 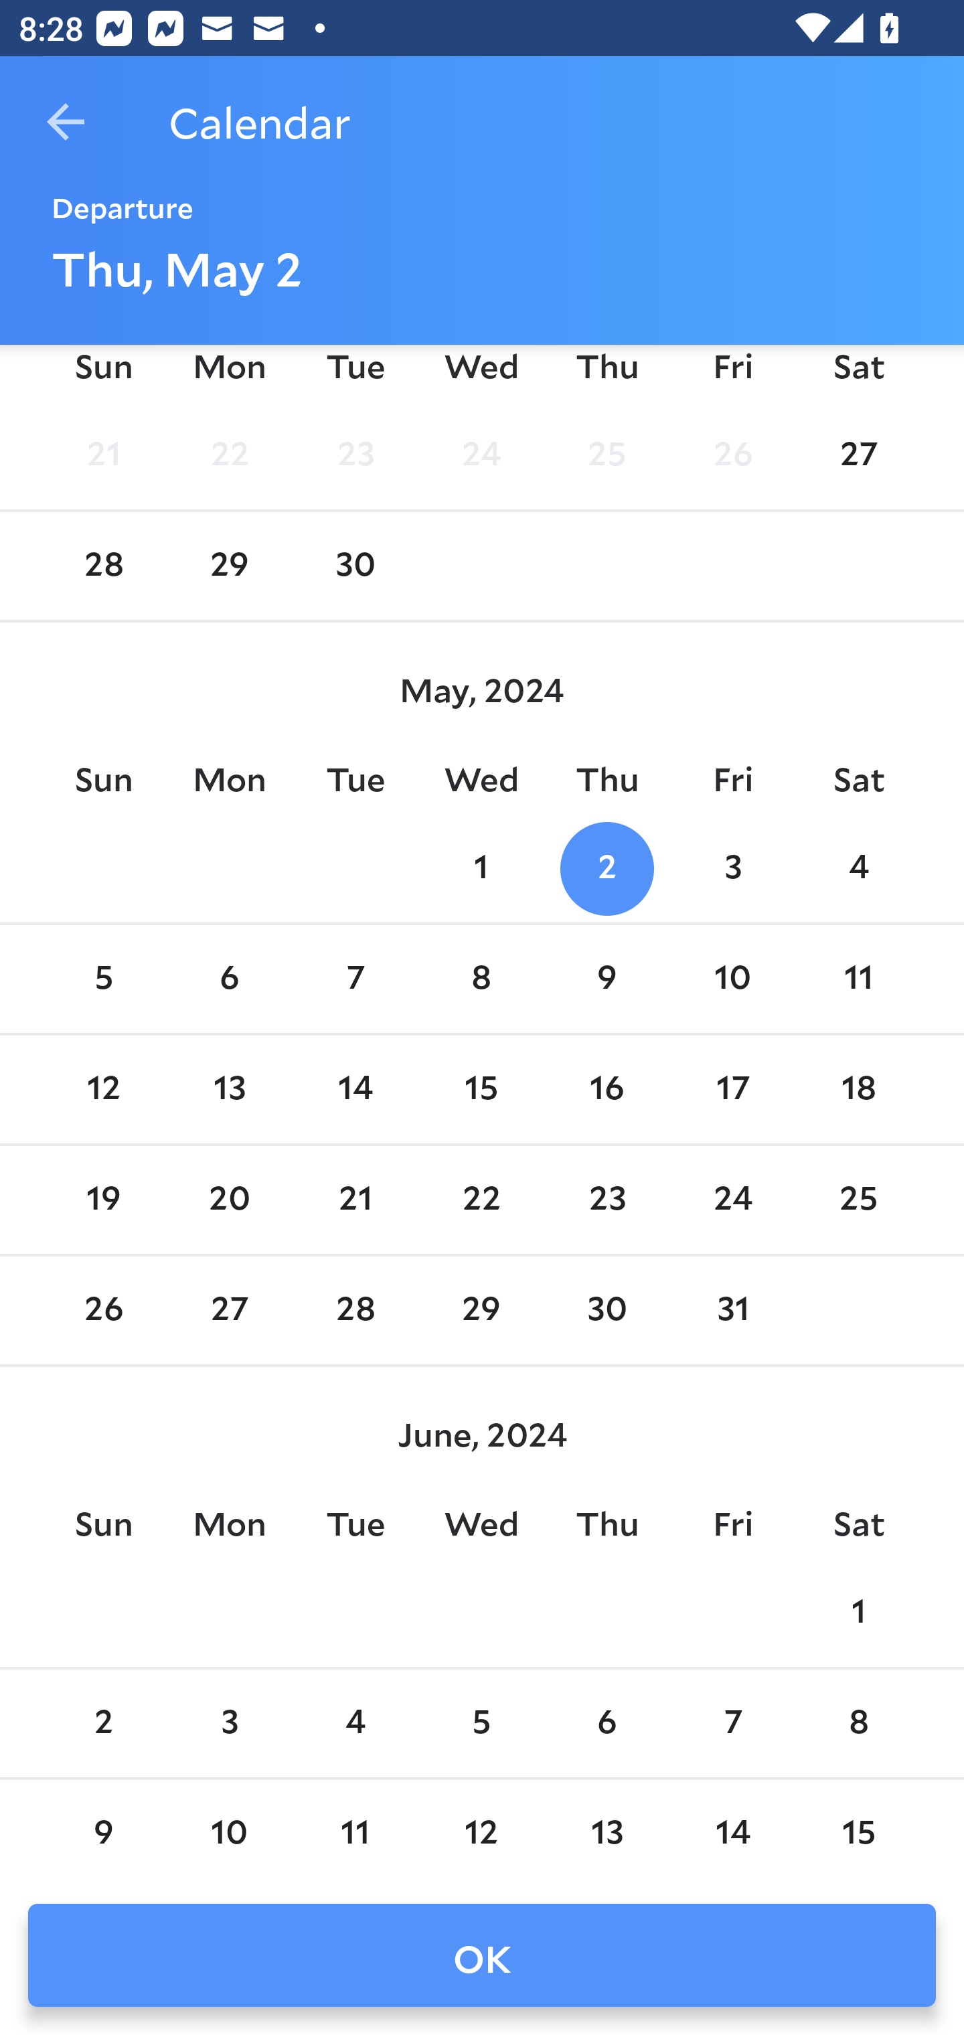 What do you see at coordinates (607, 979) in the screenshot?
I see `9` at bounding box center [607, 979].